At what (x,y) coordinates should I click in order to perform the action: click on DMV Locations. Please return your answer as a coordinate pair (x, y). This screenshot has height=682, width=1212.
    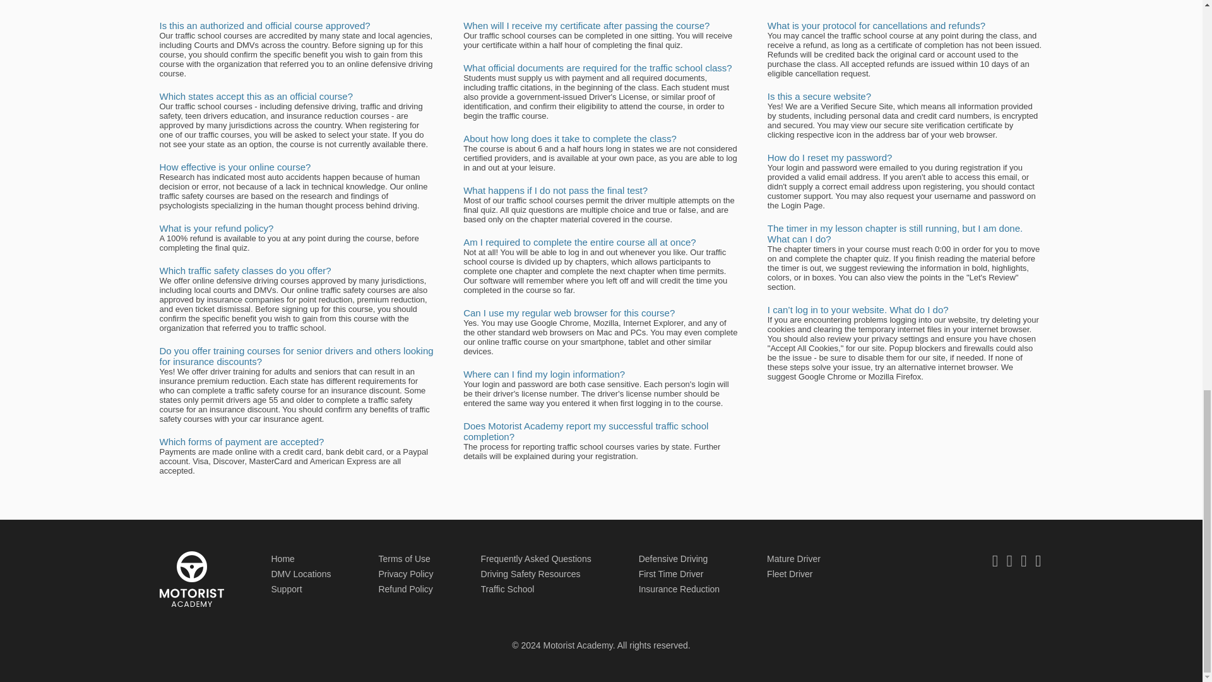
    Looking at the image, I should click on (301, 573).